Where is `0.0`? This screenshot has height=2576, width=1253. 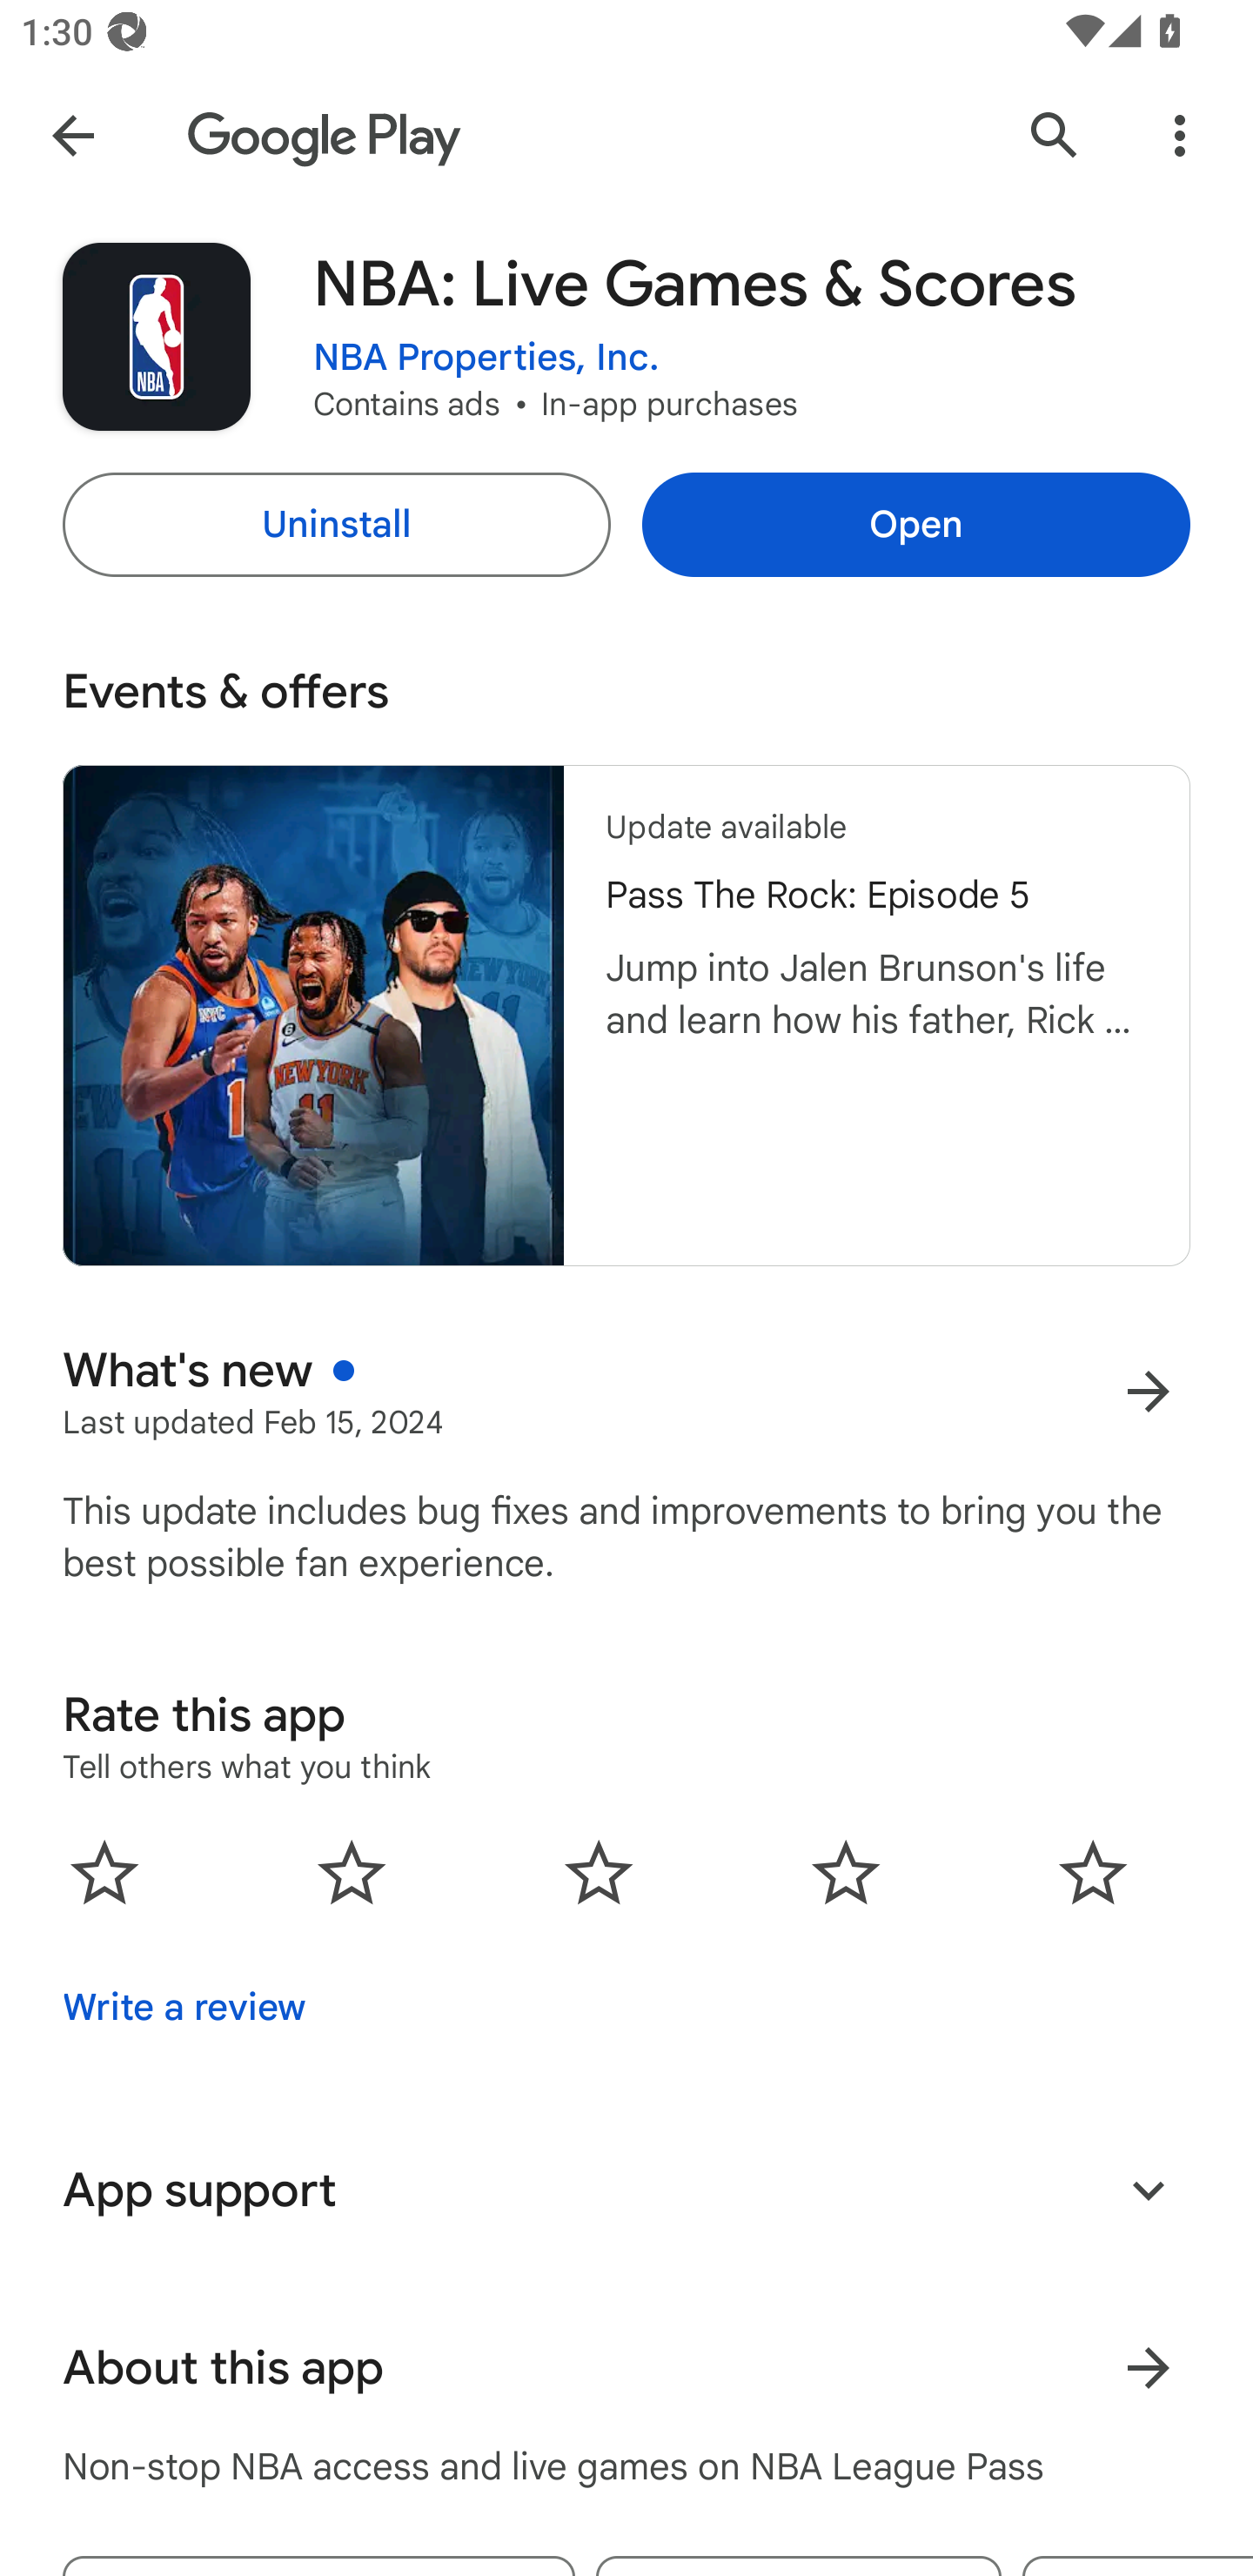
0.0 is located at coordinates (599, 1871).